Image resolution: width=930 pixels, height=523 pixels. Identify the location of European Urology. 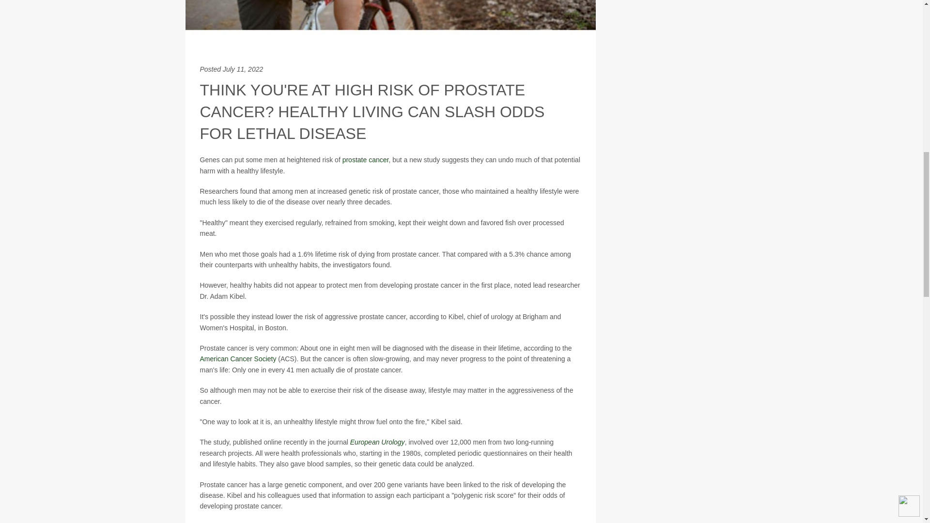
(377, 442).